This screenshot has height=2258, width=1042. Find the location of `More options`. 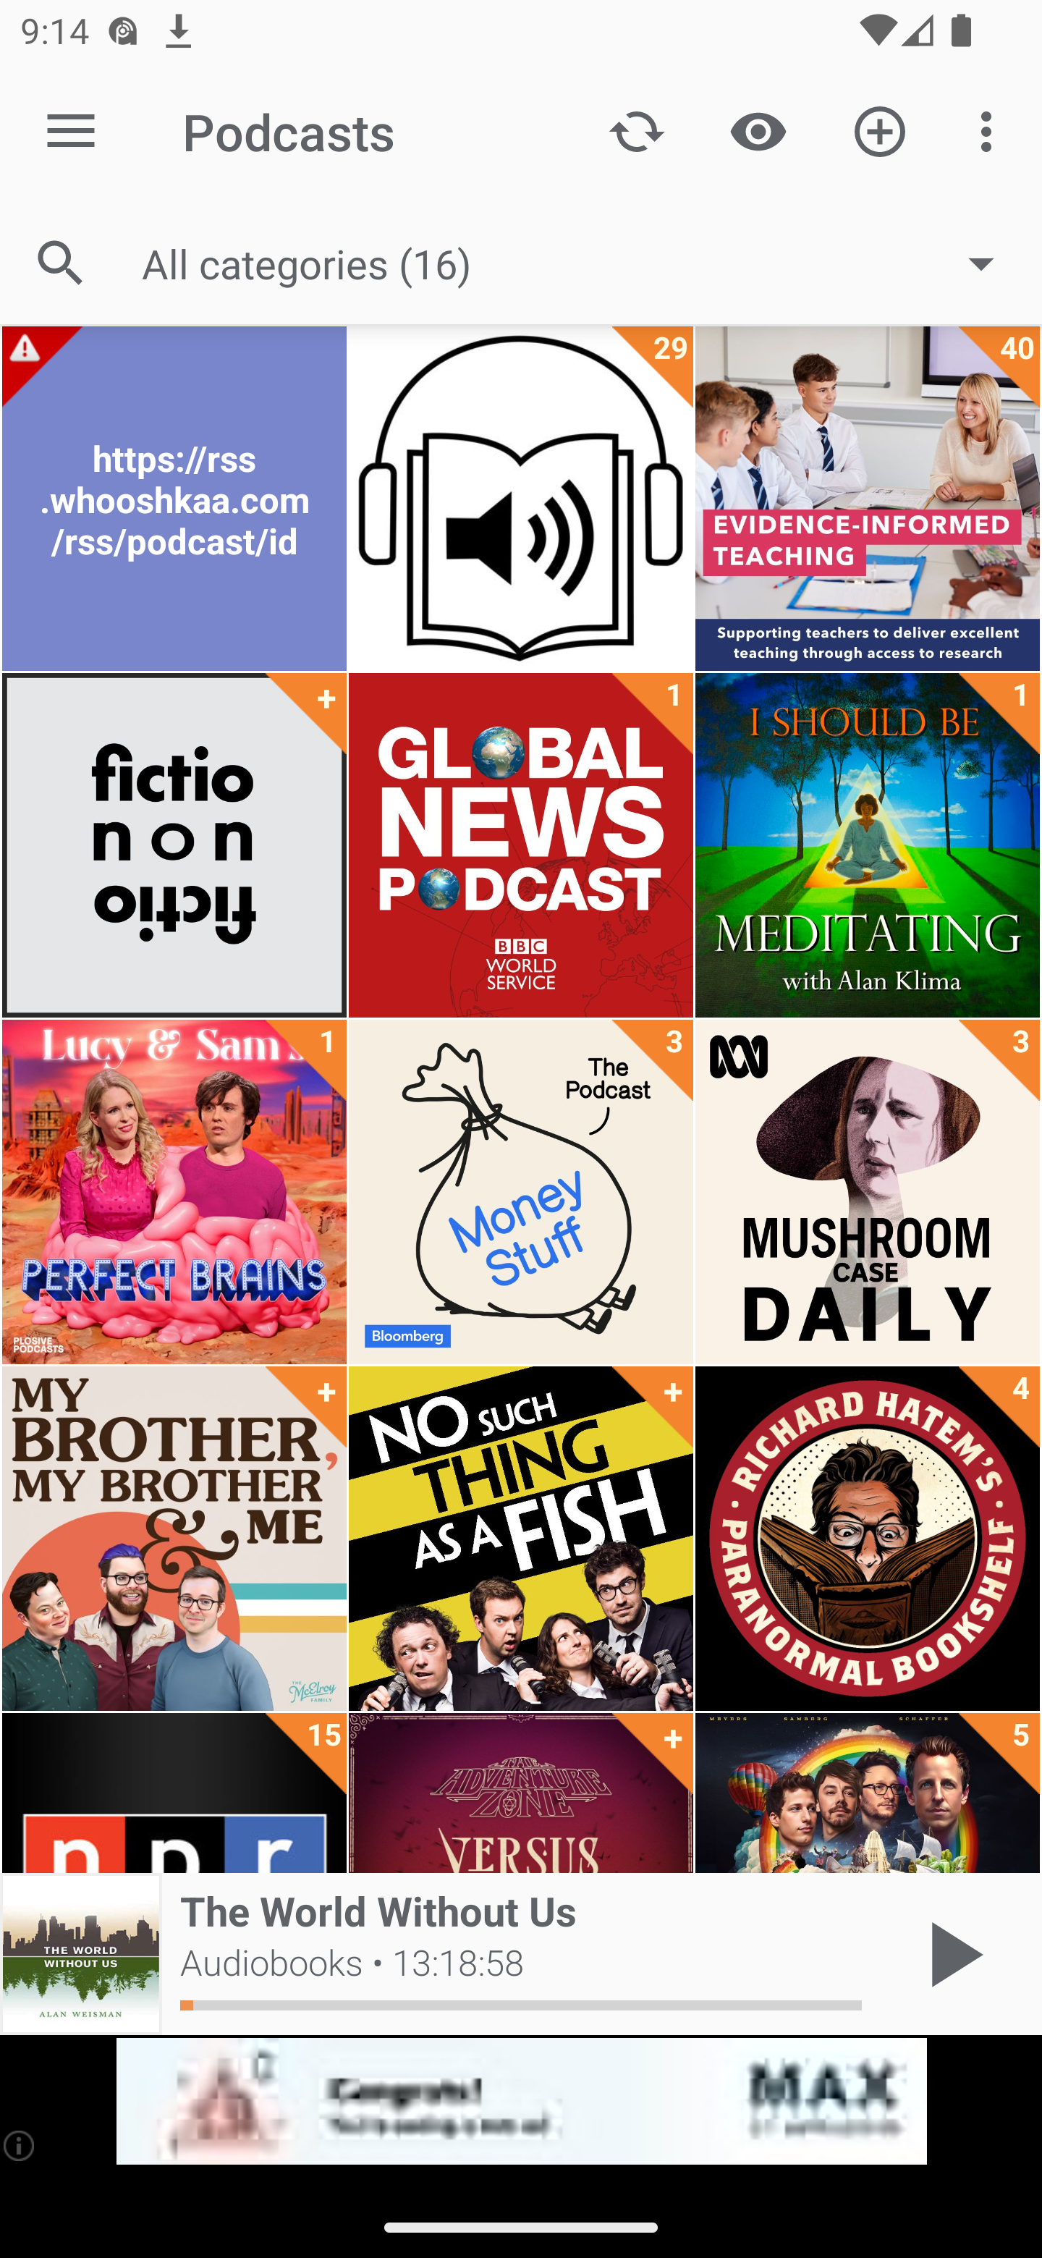

More options is located at coordinates (991, 130).